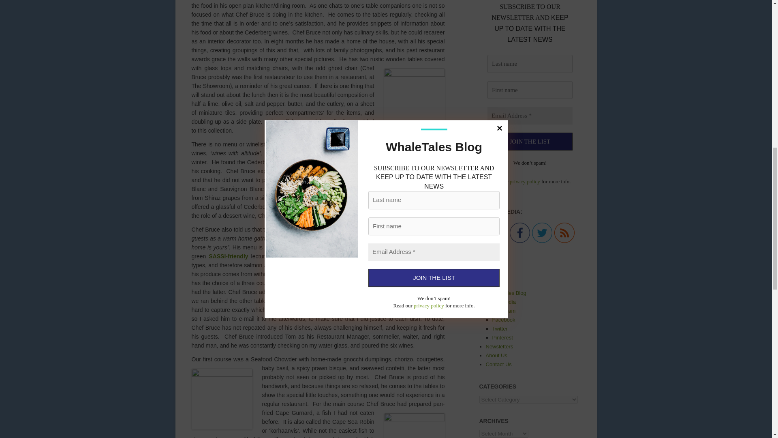  I want to click on SASSI-friendly, so click(228, 256).